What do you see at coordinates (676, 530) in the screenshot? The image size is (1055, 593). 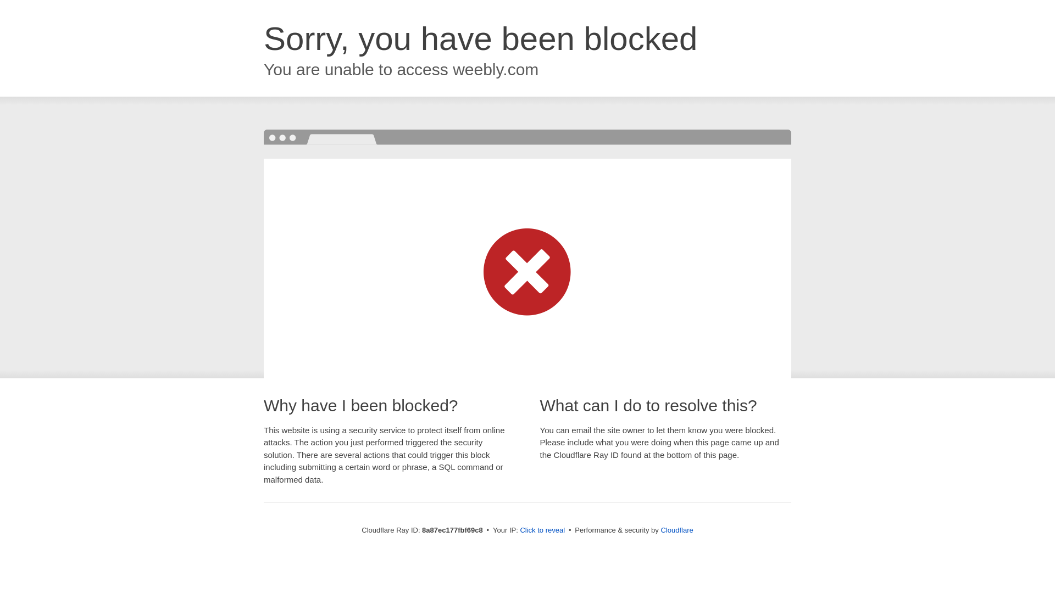 I see `Cloudflare` at bounding box center [676, 530].